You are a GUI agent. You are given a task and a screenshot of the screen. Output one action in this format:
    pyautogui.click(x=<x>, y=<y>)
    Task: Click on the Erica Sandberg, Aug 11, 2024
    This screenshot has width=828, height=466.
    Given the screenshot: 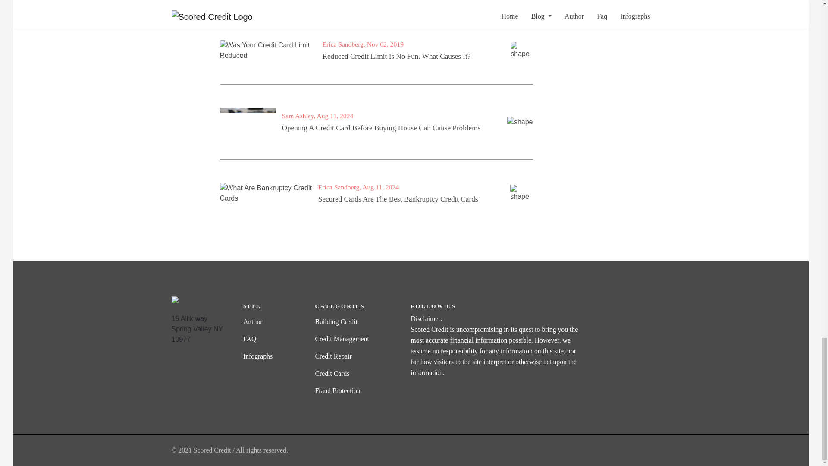 What is the action you would take?
    pyautogui.click(x=358, y=187)
    